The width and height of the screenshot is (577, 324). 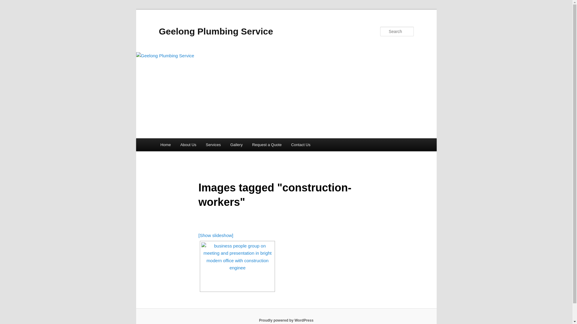 I want to click on Proudly powered by WordPress, so click(x=286, y=320).